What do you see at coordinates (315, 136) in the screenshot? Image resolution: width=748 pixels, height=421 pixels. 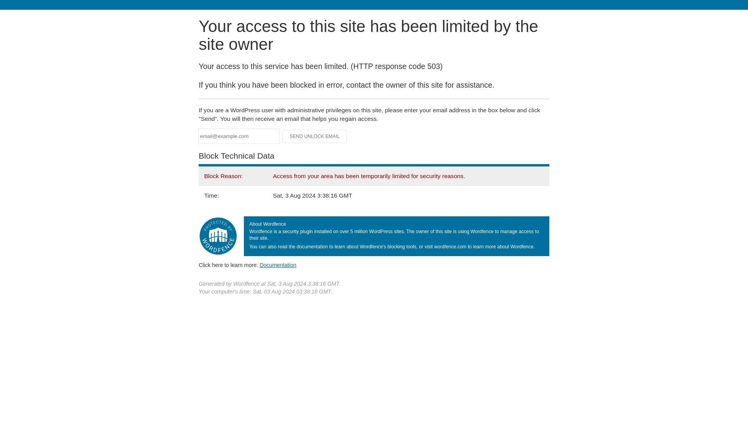 I see `Send Unlock Email` at bounding box center [315, 136].